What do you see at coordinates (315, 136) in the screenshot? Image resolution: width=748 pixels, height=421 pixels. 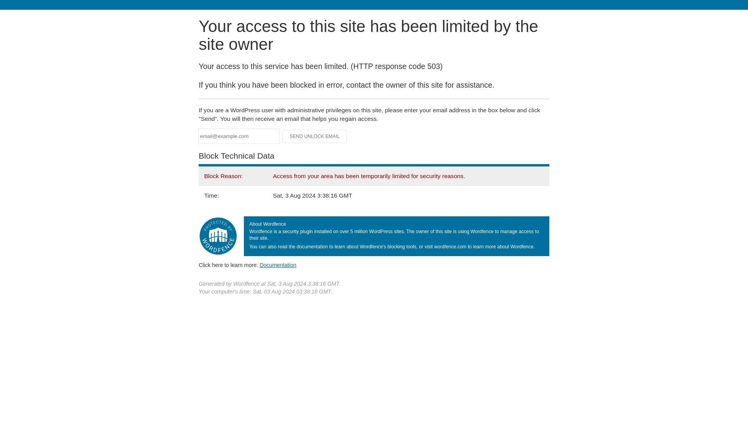 I see `Send Unlock Email` at bounding box center [315, 136].